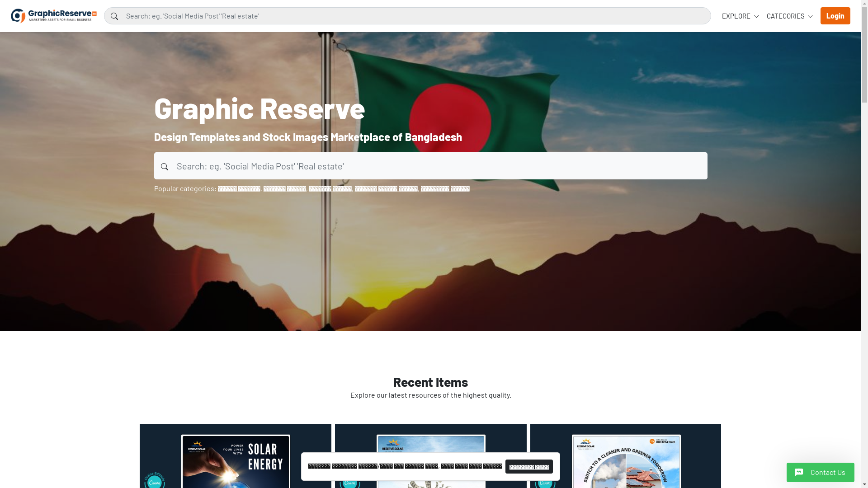 The image size is (868, 488). I want to click on Login, so click(835, 16).